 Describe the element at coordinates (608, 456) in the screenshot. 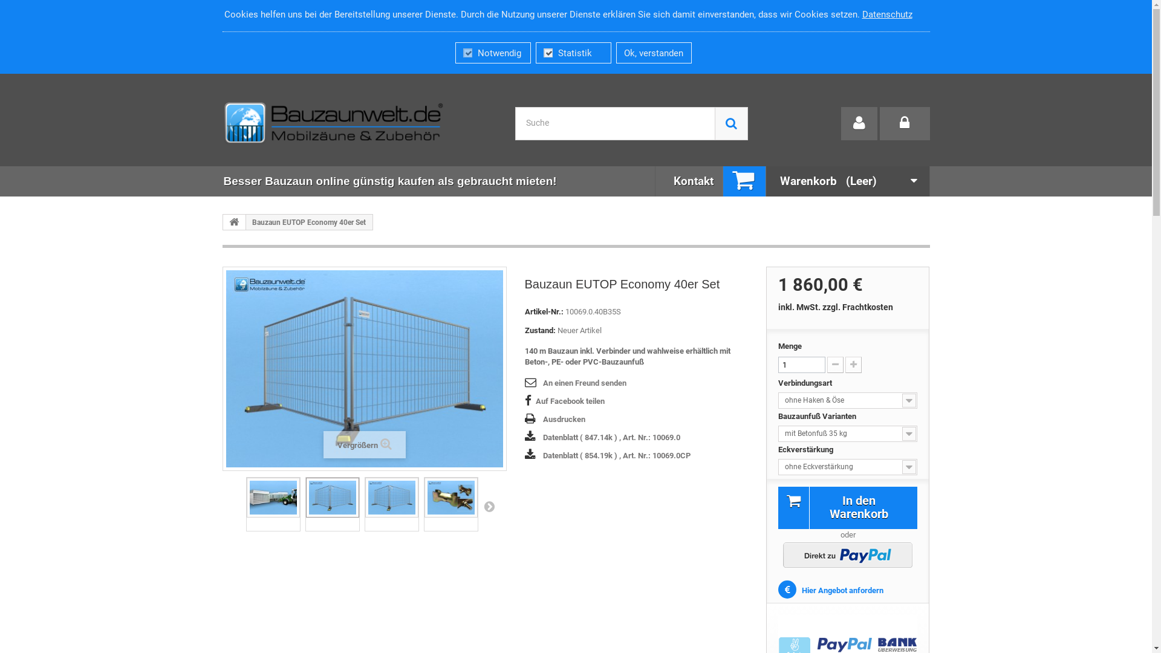

I see `Datenblatt ( 854.19k ) , Art. Nr.: 10069.0CP` at that location.